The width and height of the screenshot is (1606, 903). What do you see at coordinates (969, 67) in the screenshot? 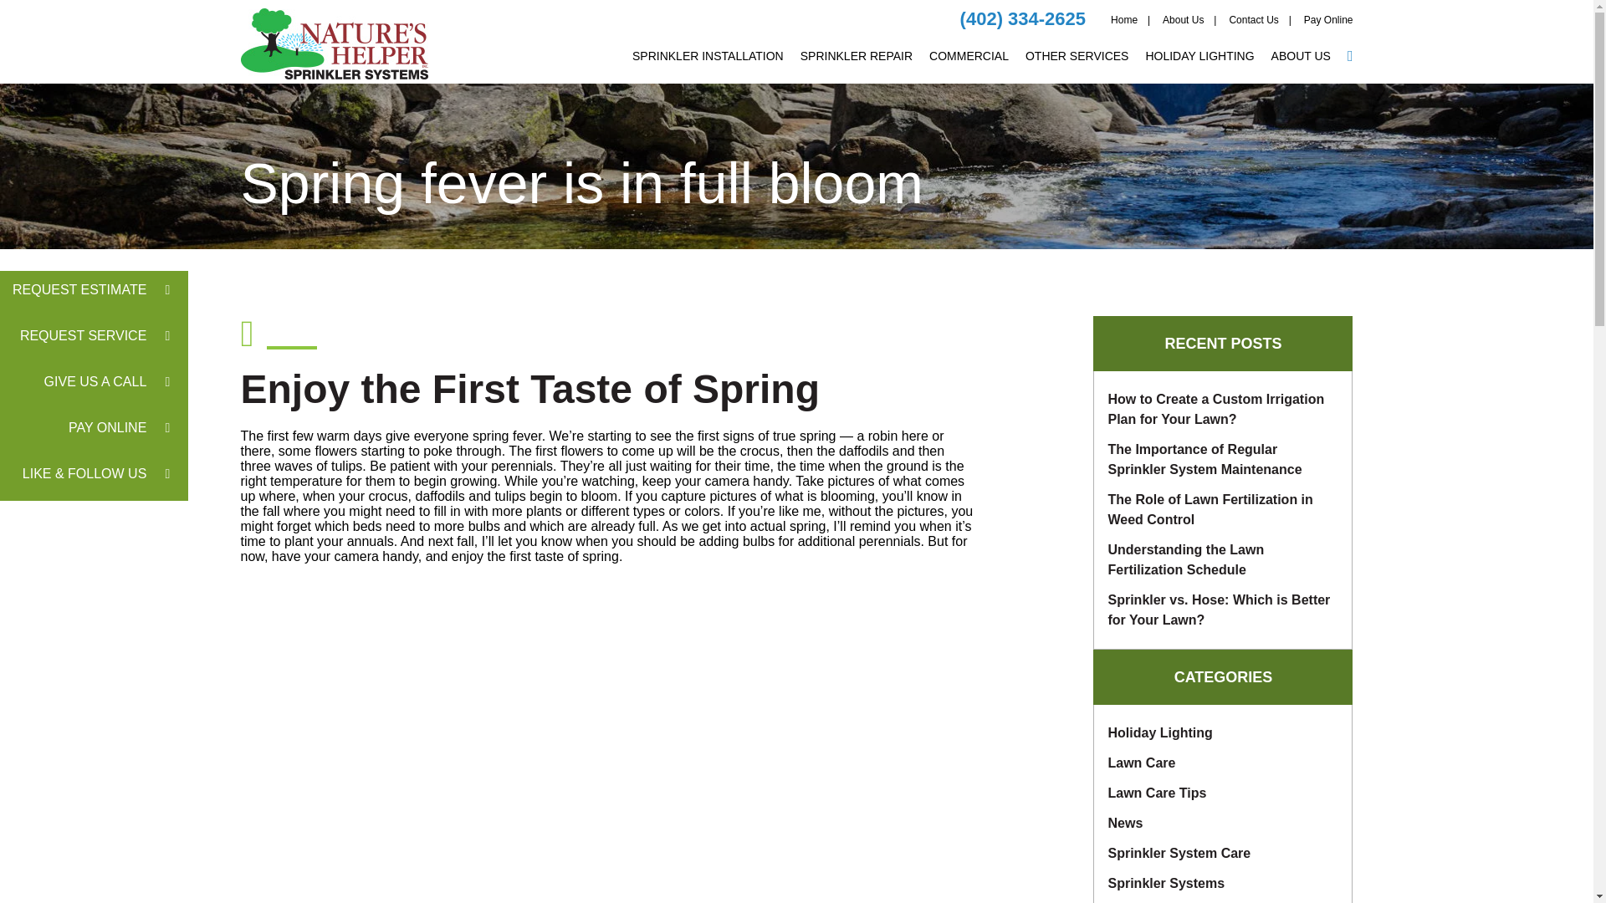
I see `COMMERCIAL` at bounding box center [969, 67].